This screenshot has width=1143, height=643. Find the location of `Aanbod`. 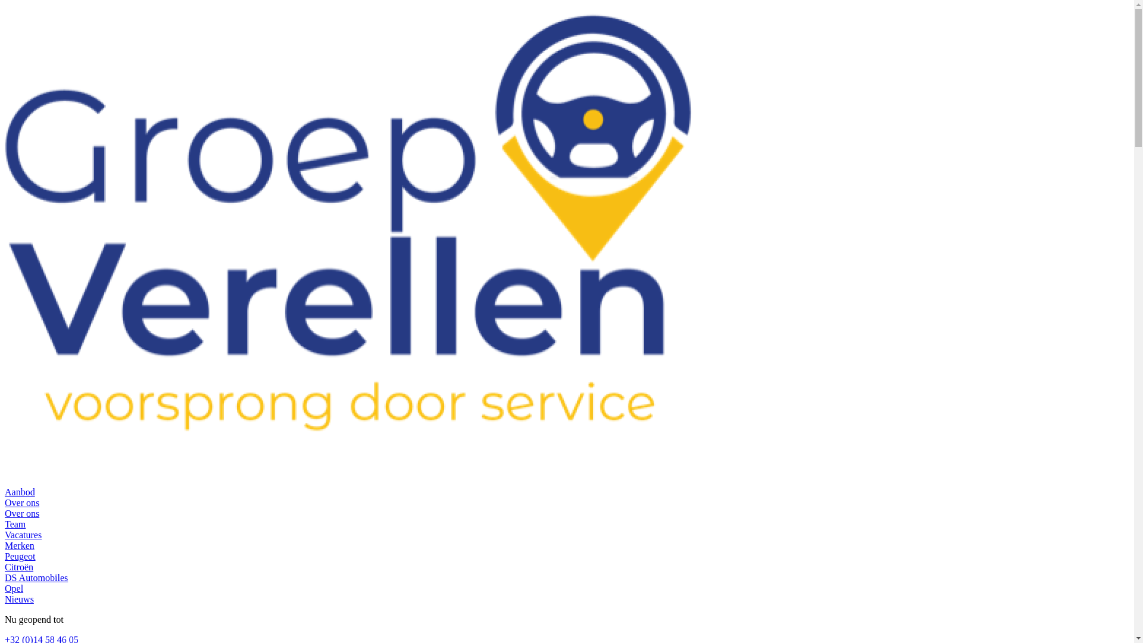

Aanbod is located at coordinates (20, 492).